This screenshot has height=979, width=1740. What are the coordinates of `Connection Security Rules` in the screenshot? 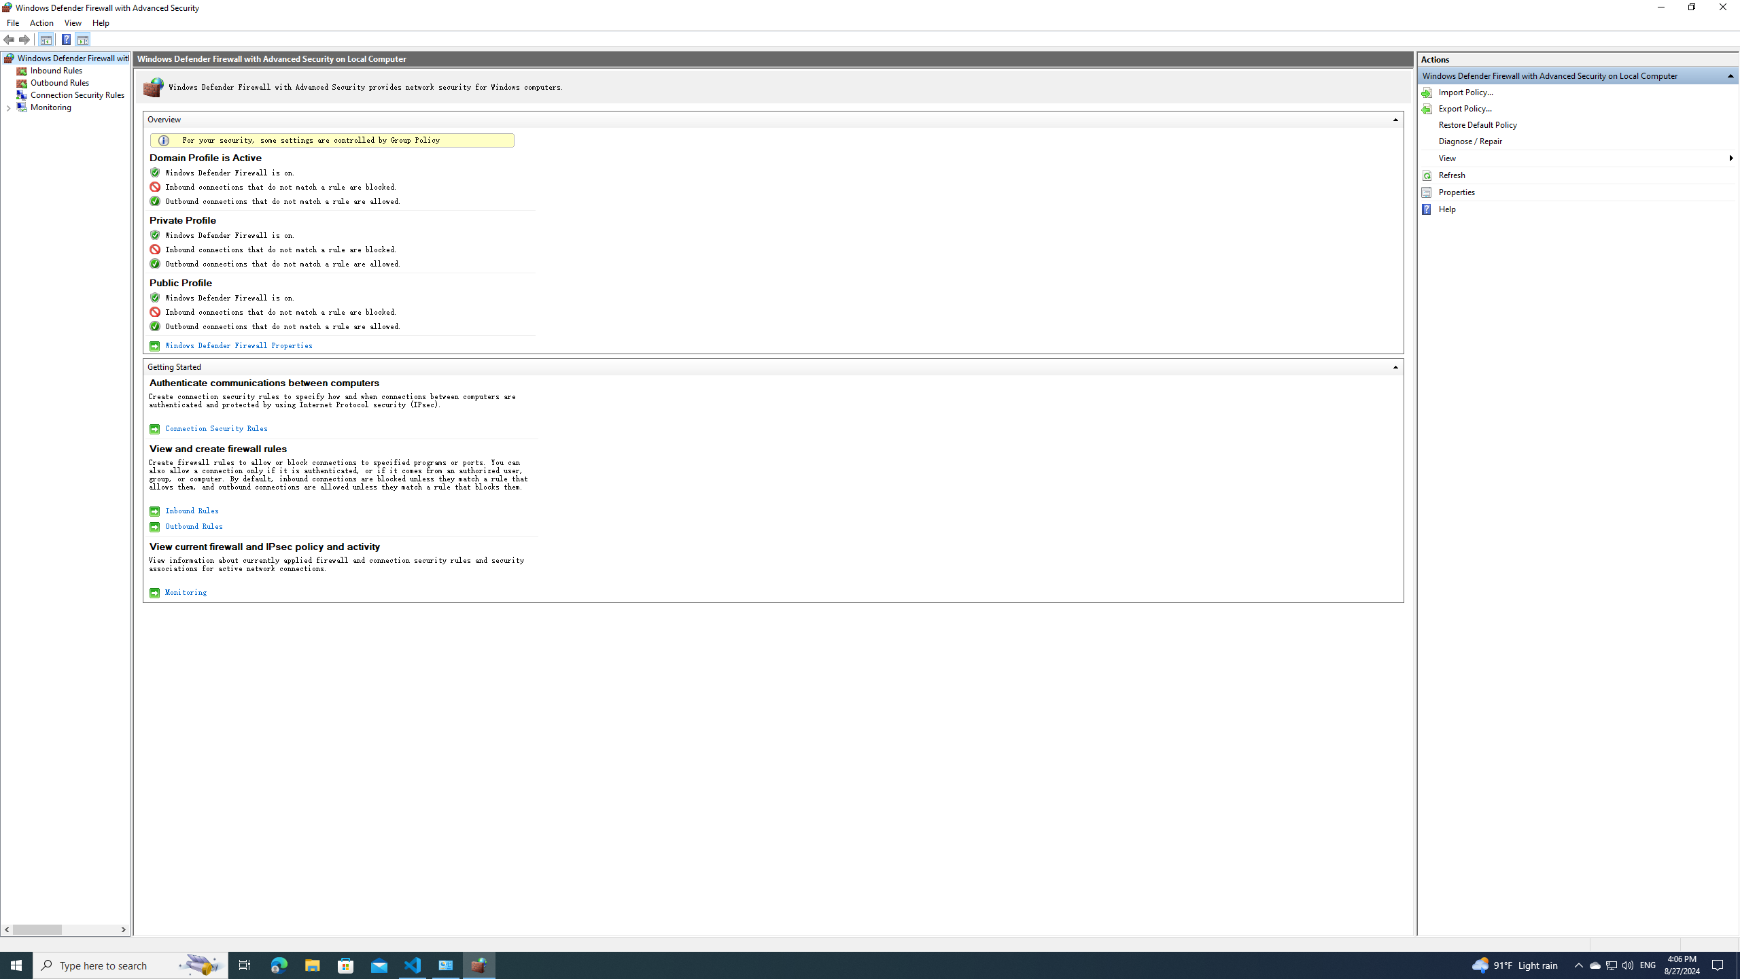 It's located at (215, 428).